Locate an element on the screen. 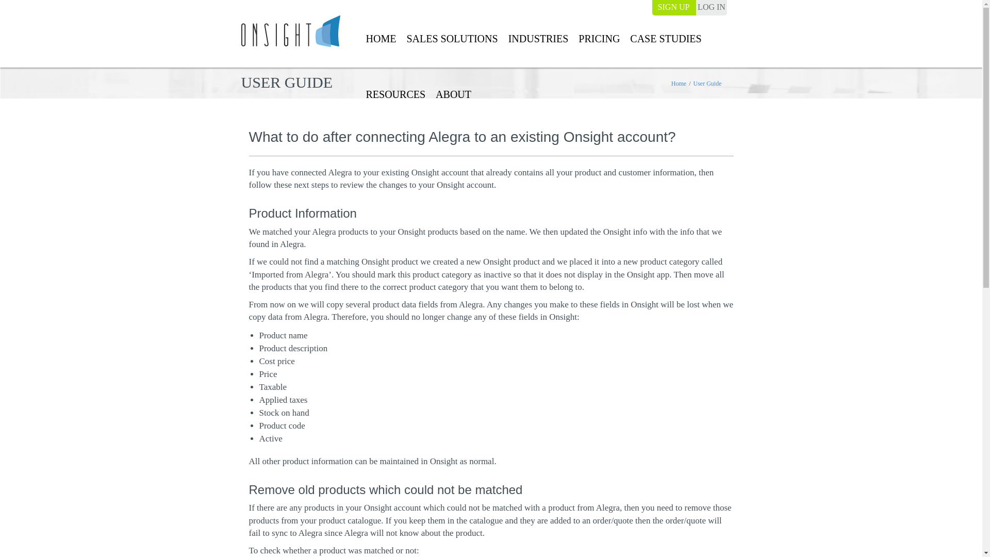 This screenshot has height=557, width=990. HOME is located at coordinates (381, 39).